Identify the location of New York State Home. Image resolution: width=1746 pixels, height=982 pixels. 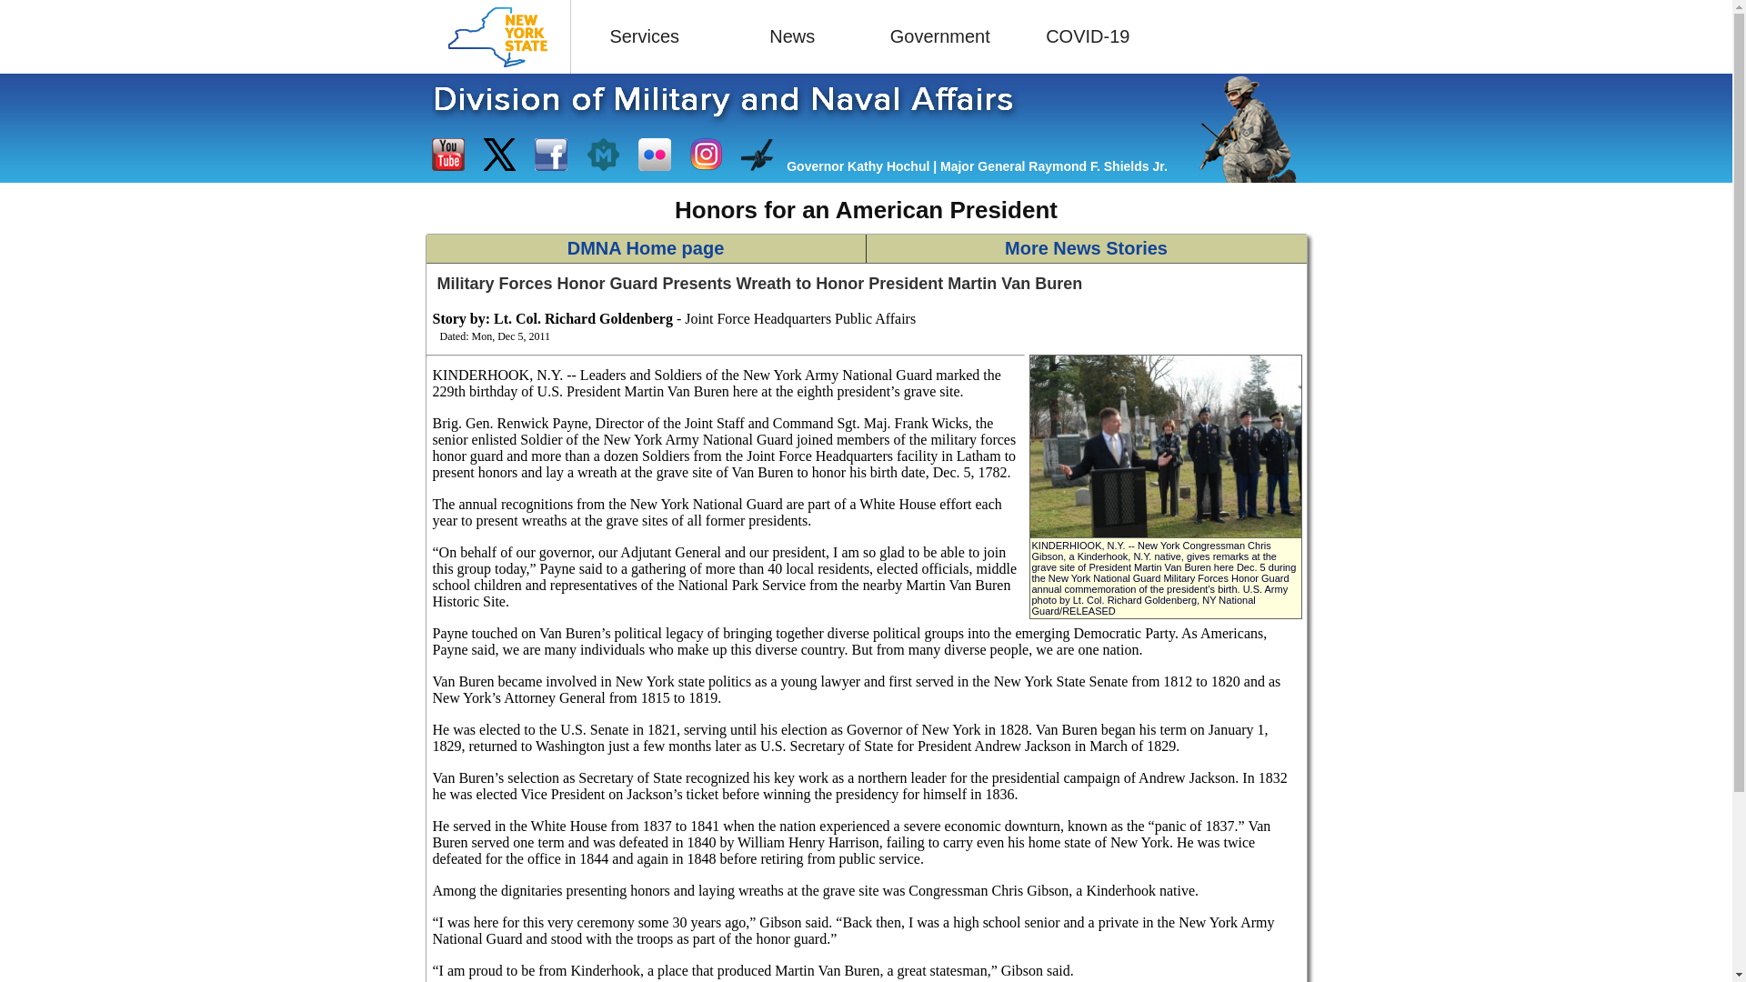
(497, 36).